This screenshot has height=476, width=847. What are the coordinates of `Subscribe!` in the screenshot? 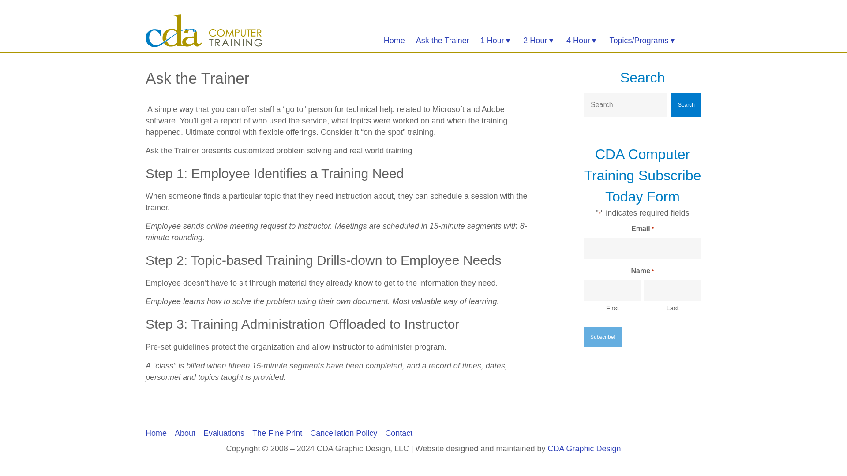 It's located at (603, 337).